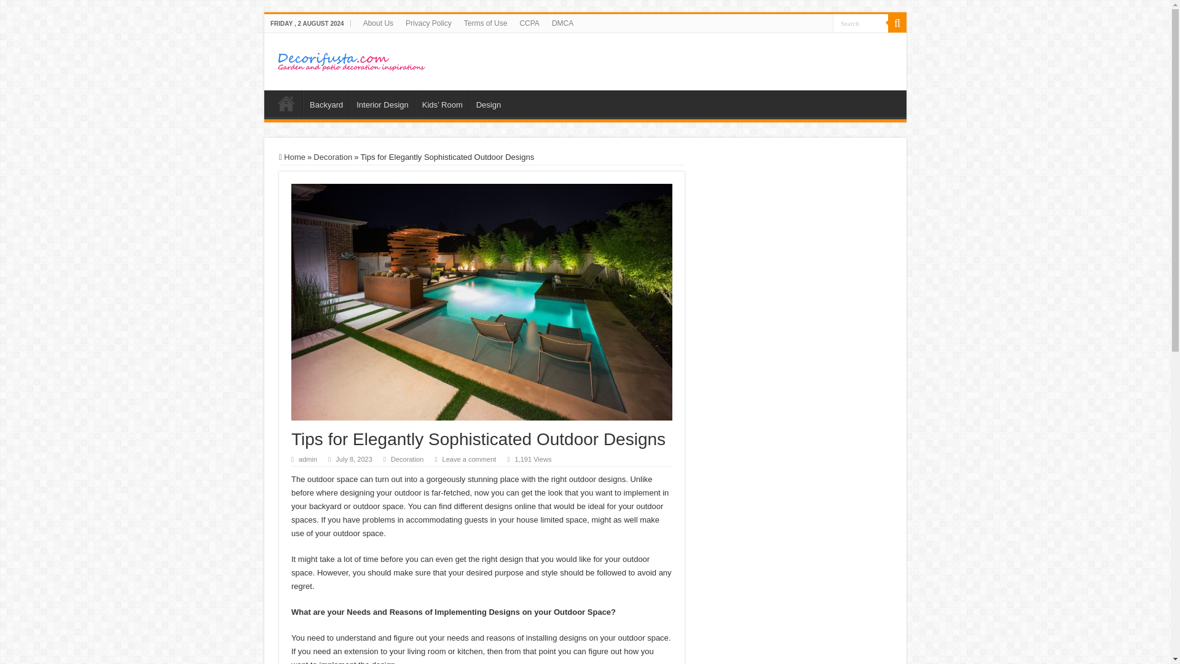 Image resolution: width=1180 pixels, height=664 pixels. What do you see at coordinates (379, 23) in the screenshot?
I see `About Us` at bounding box center [379, 23].